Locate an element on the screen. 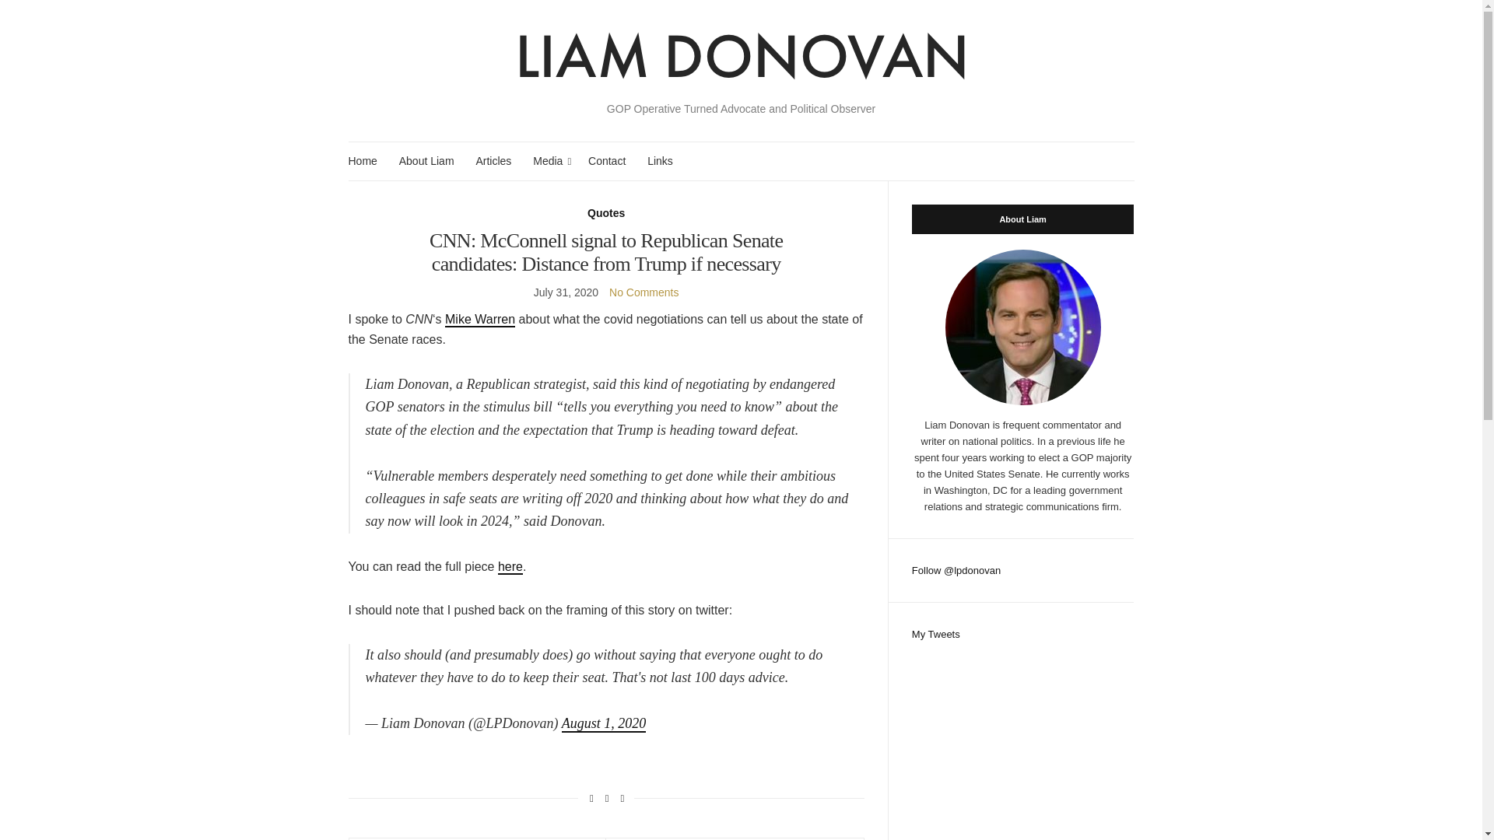 This screenshot has width=1494, height=840. My Tweets is located at coordinates (935, 633).